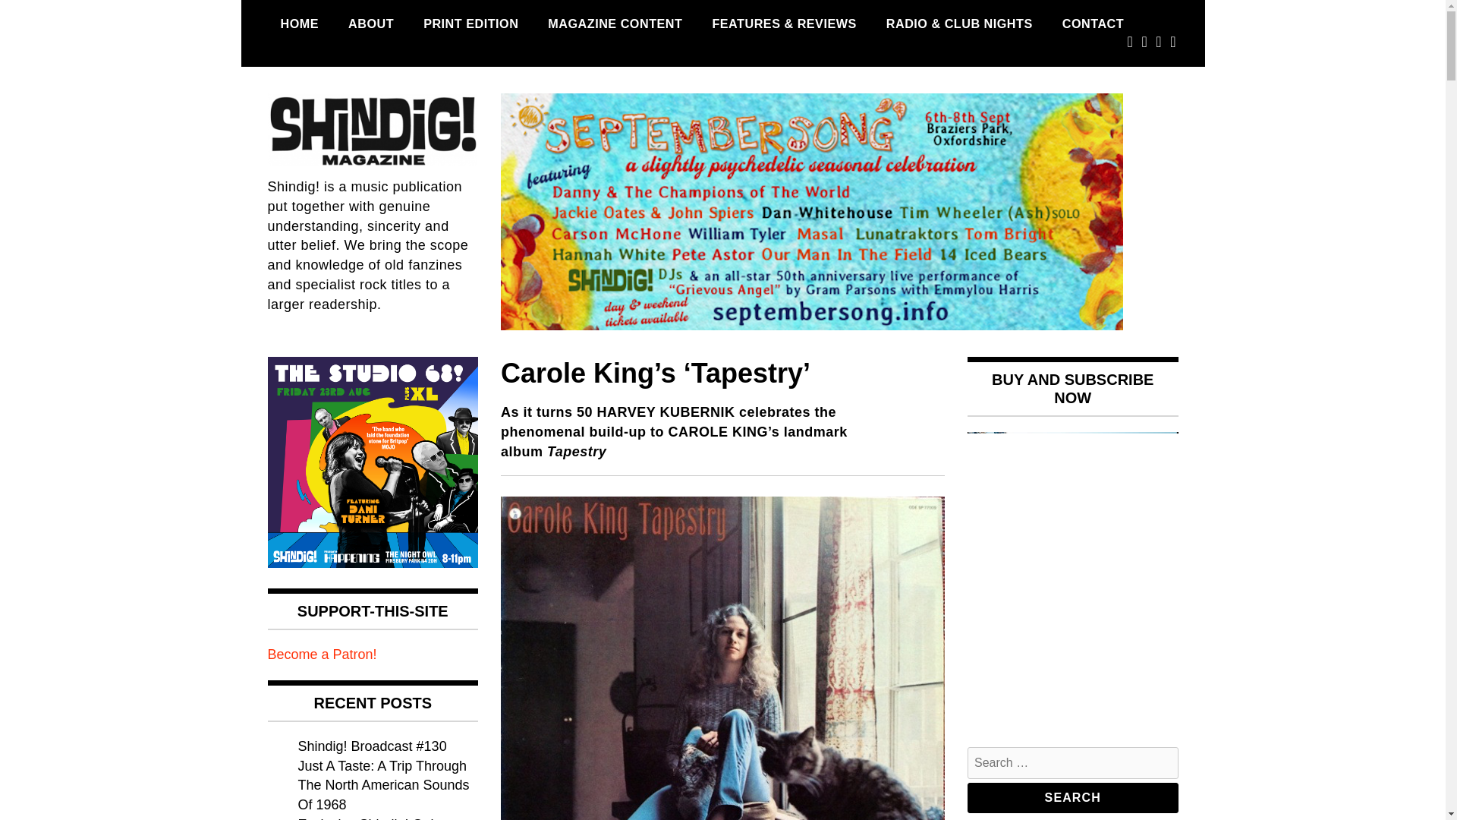 This screenshot has width=1457, height=820. I want to click on How to get in touch., so click(1093, 24).